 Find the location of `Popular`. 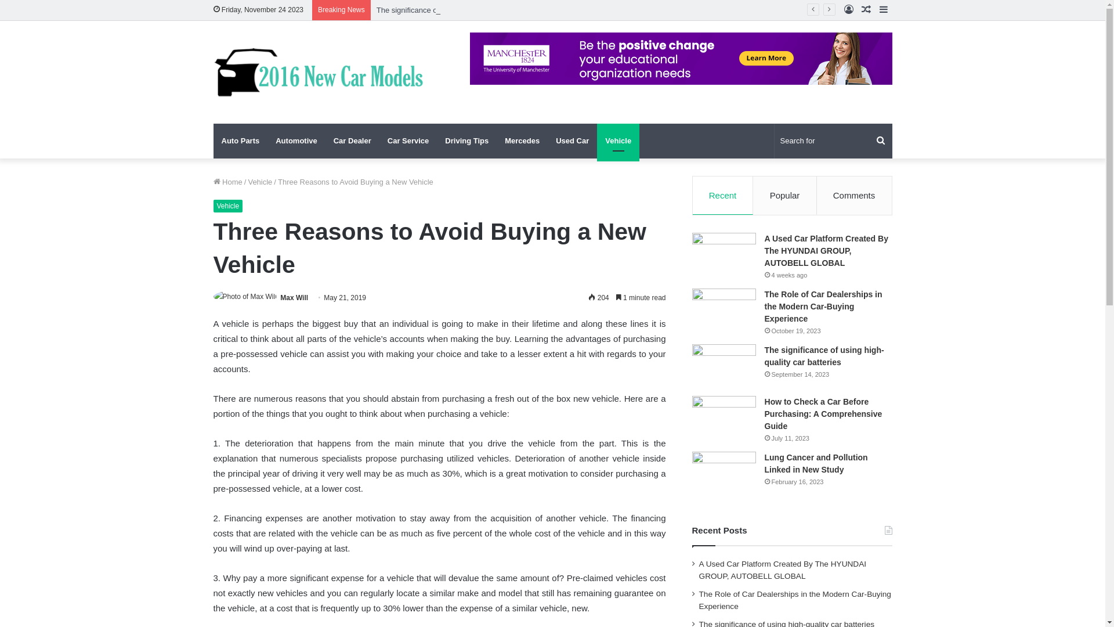

Popular is located at coordinates (784, 196).